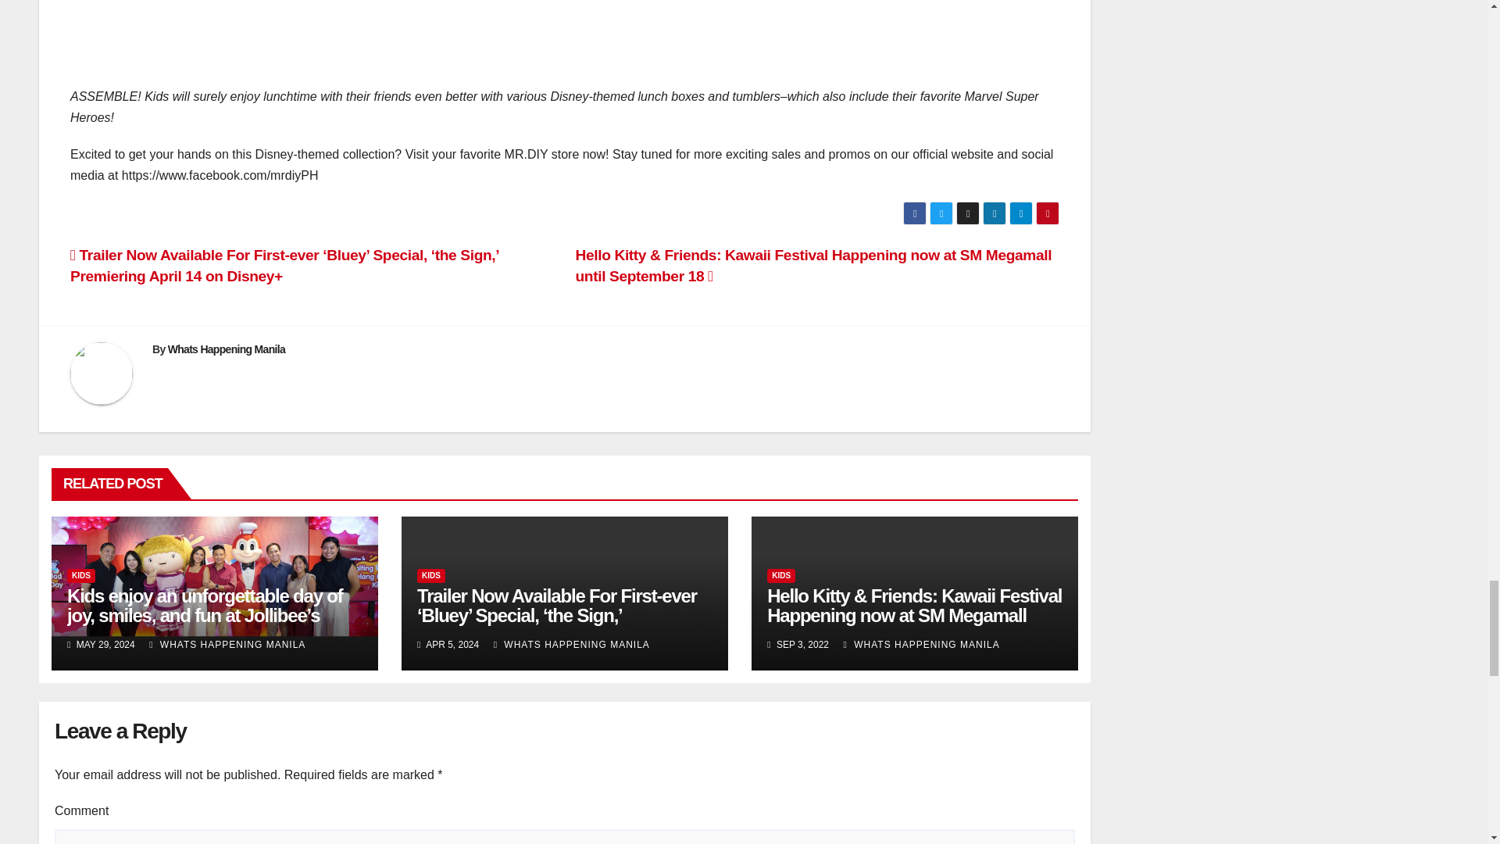 This screenshot has width=1500, height=844. What do you see at coordinates (431, 575) in the screenshot?
I see `KIDS` at bounding box center [431, 575].